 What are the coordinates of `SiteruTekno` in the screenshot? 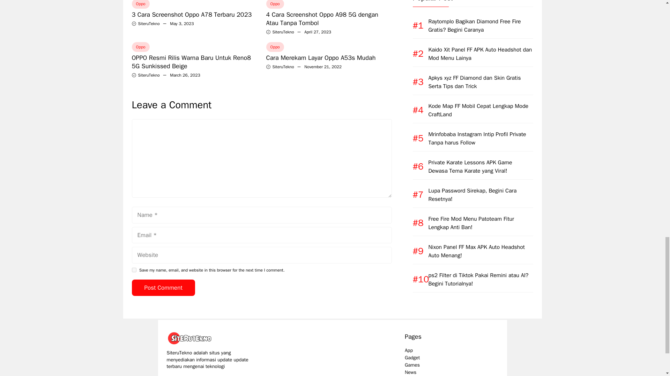 It's located at (283, 66).